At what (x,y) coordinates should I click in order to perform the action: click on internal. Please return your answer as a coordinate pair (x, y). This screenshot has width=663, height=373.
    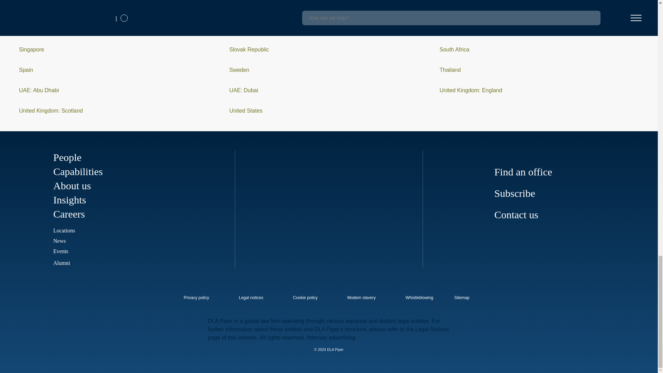
    Looking at the image, I should click on (362, 298).